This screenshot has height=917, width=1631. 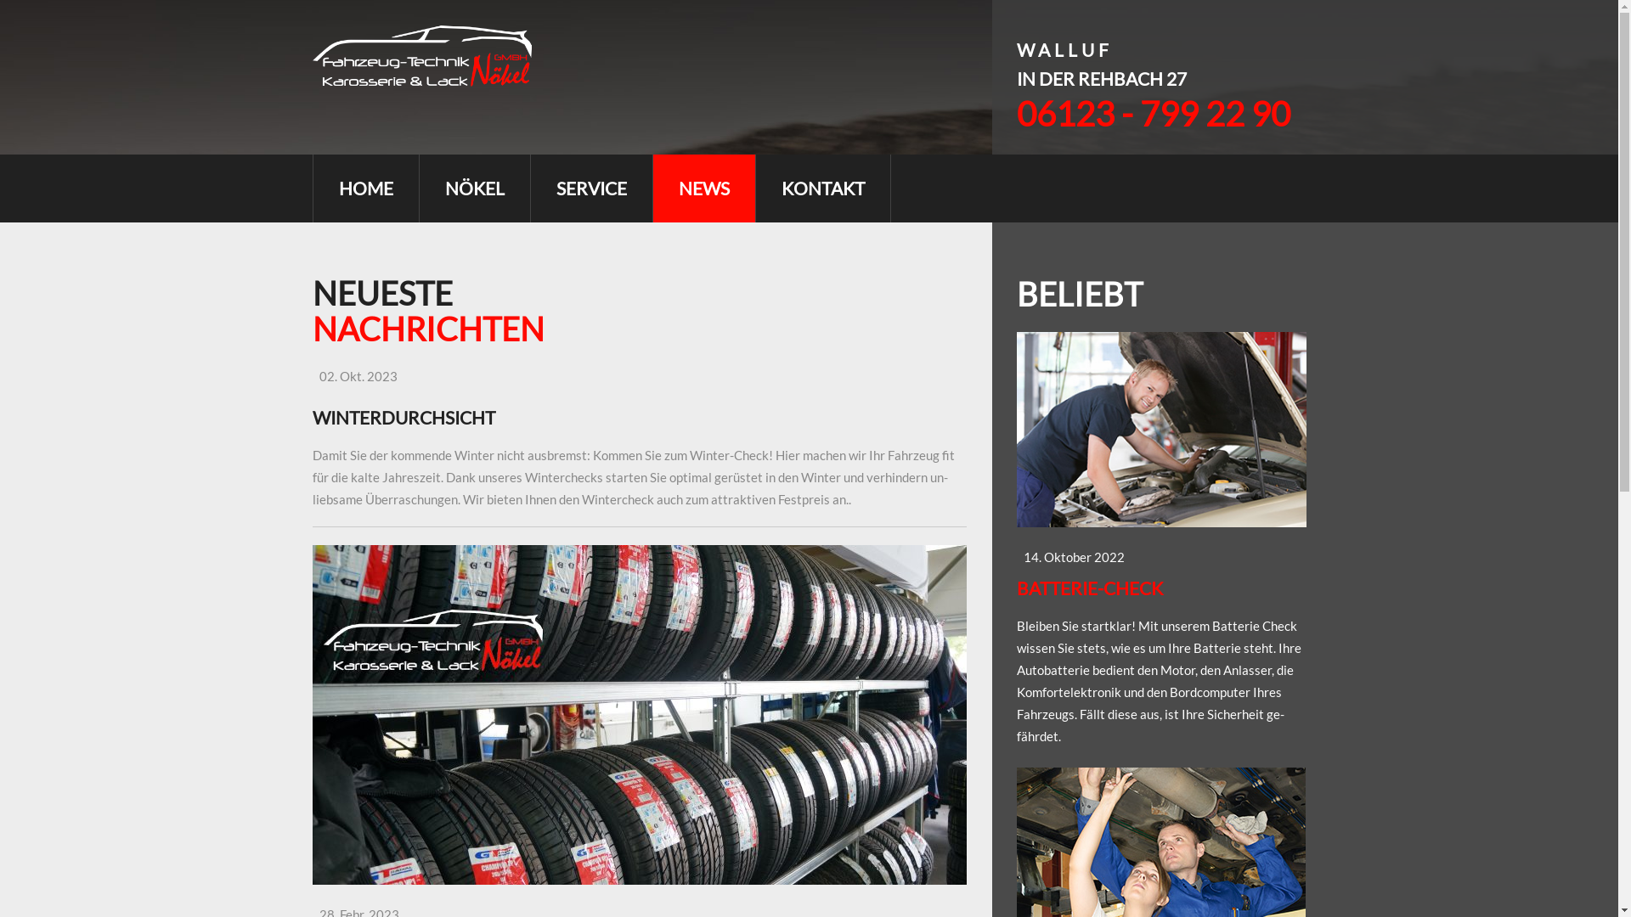 What do you see at coordinates (703, 188) in the screenshot?
I see `NEWS` at bounding box center [703, 188].